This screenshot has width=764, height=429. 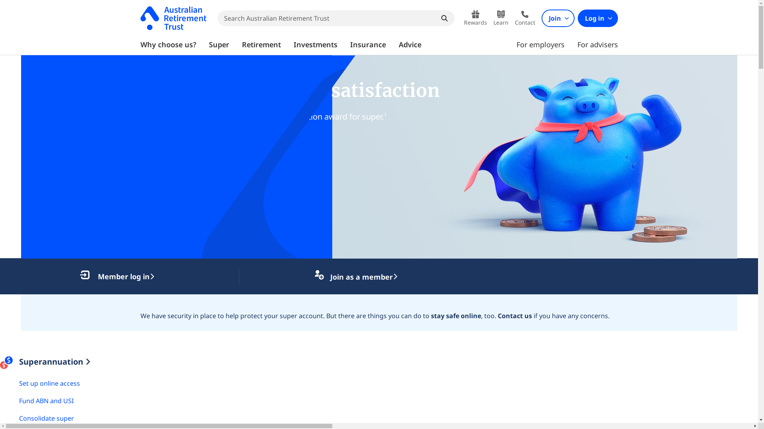 What do you see at coordinates (117, 276) in the screenshot?
I see `Member log in` at bounding box center [117, 276].